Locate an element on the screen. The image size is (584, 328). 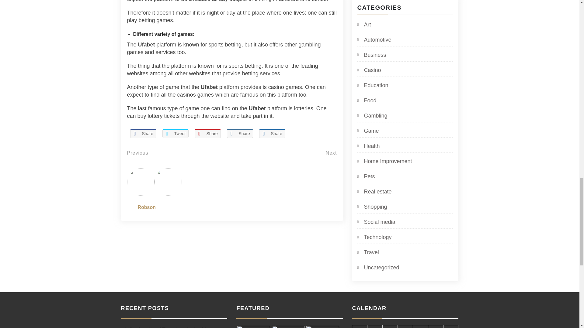
Share is located at coordinates (207, 134).